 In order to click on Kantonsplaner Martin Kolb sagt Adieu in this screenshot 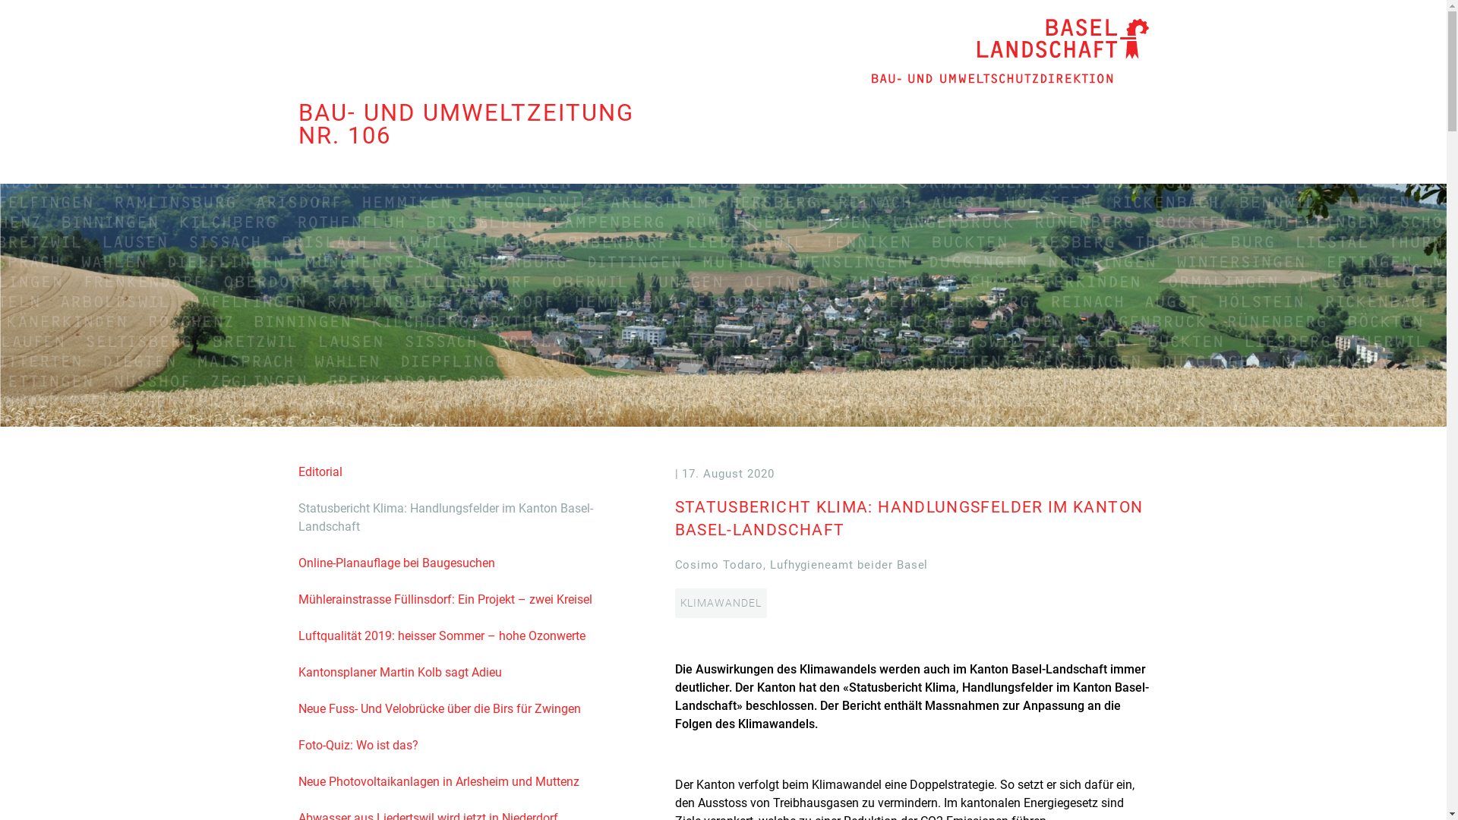, I will do `click(399, 673)`.